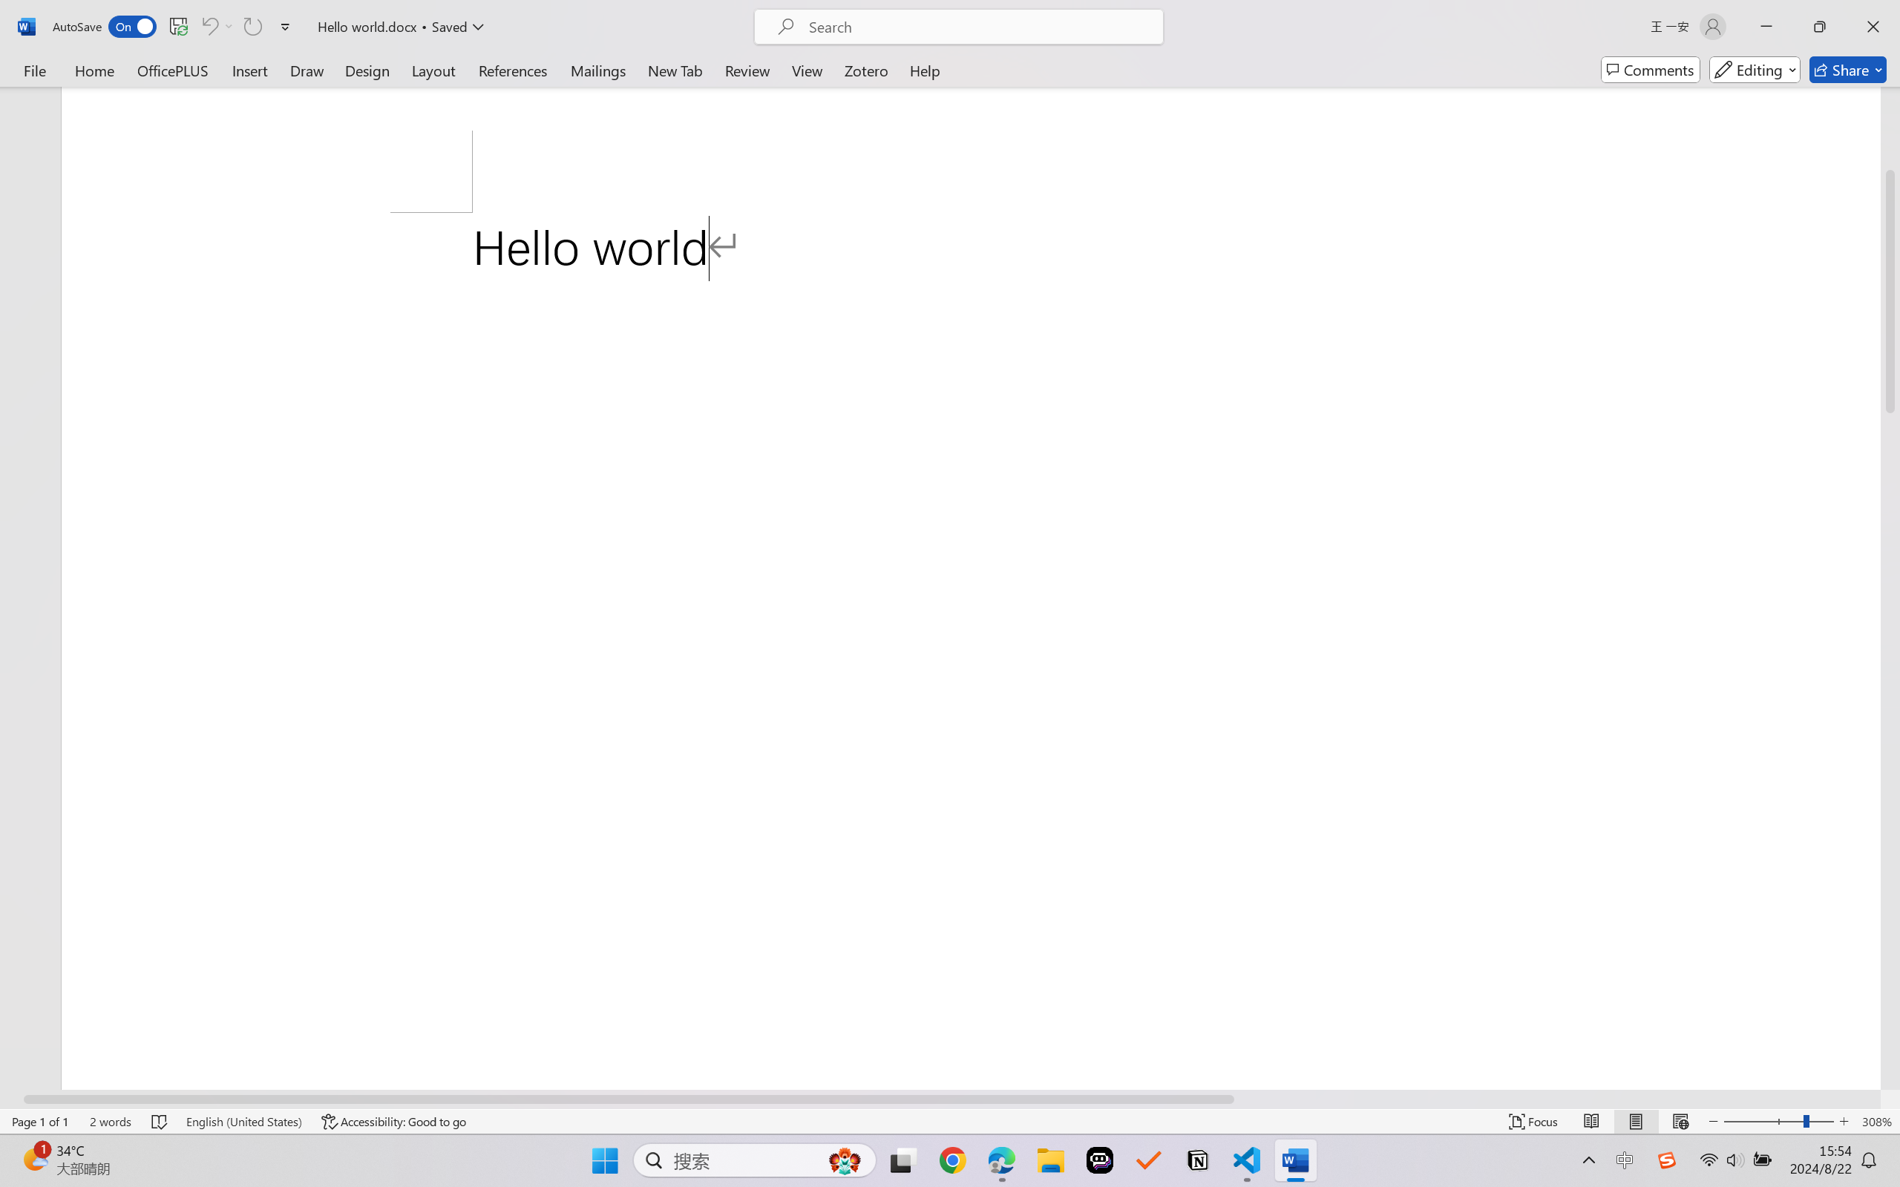 The height and width of the screenshot is (1187, 1900). Describe the element at coordinates (252, 27) in the screenshot. I see `Can't Repeat` at that location.